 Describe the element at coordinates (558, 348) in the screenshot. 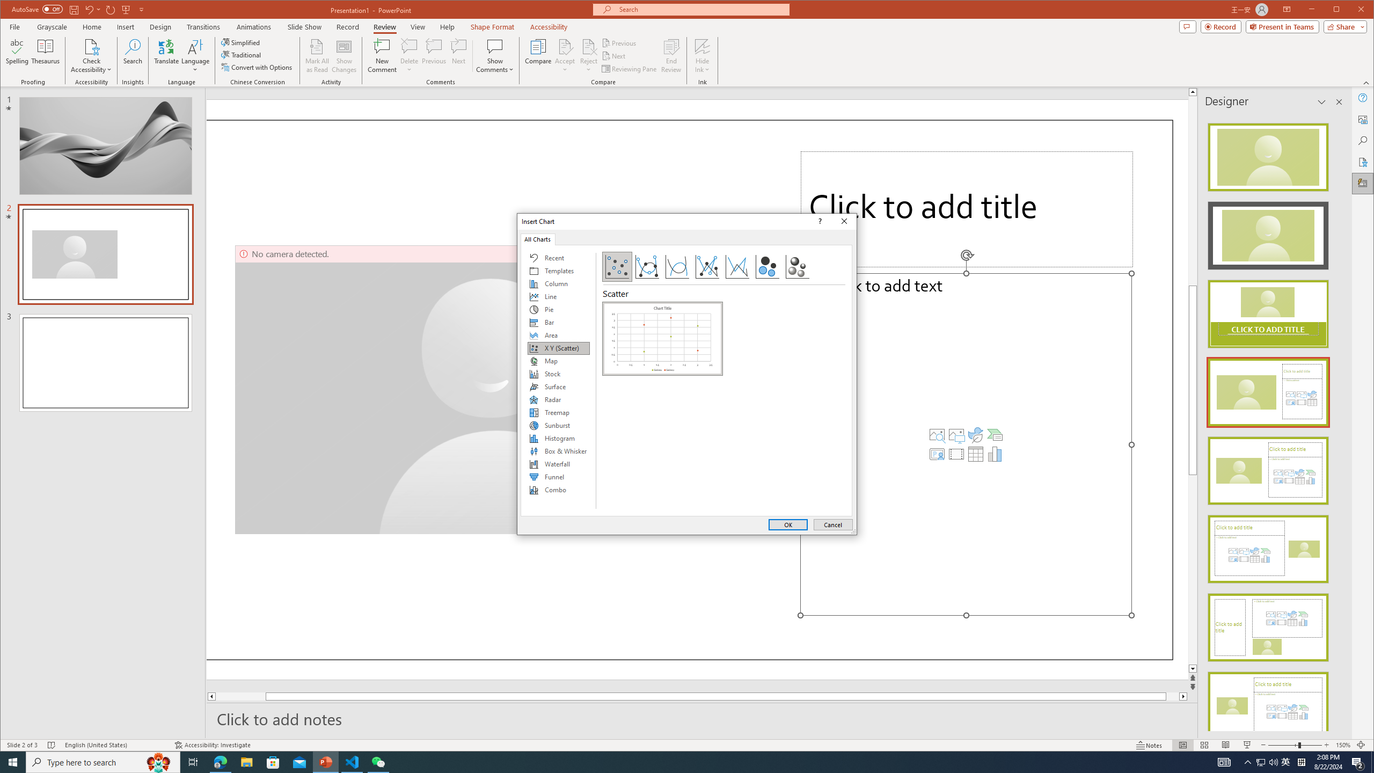

I see `X Y (Scatter)` at that location.